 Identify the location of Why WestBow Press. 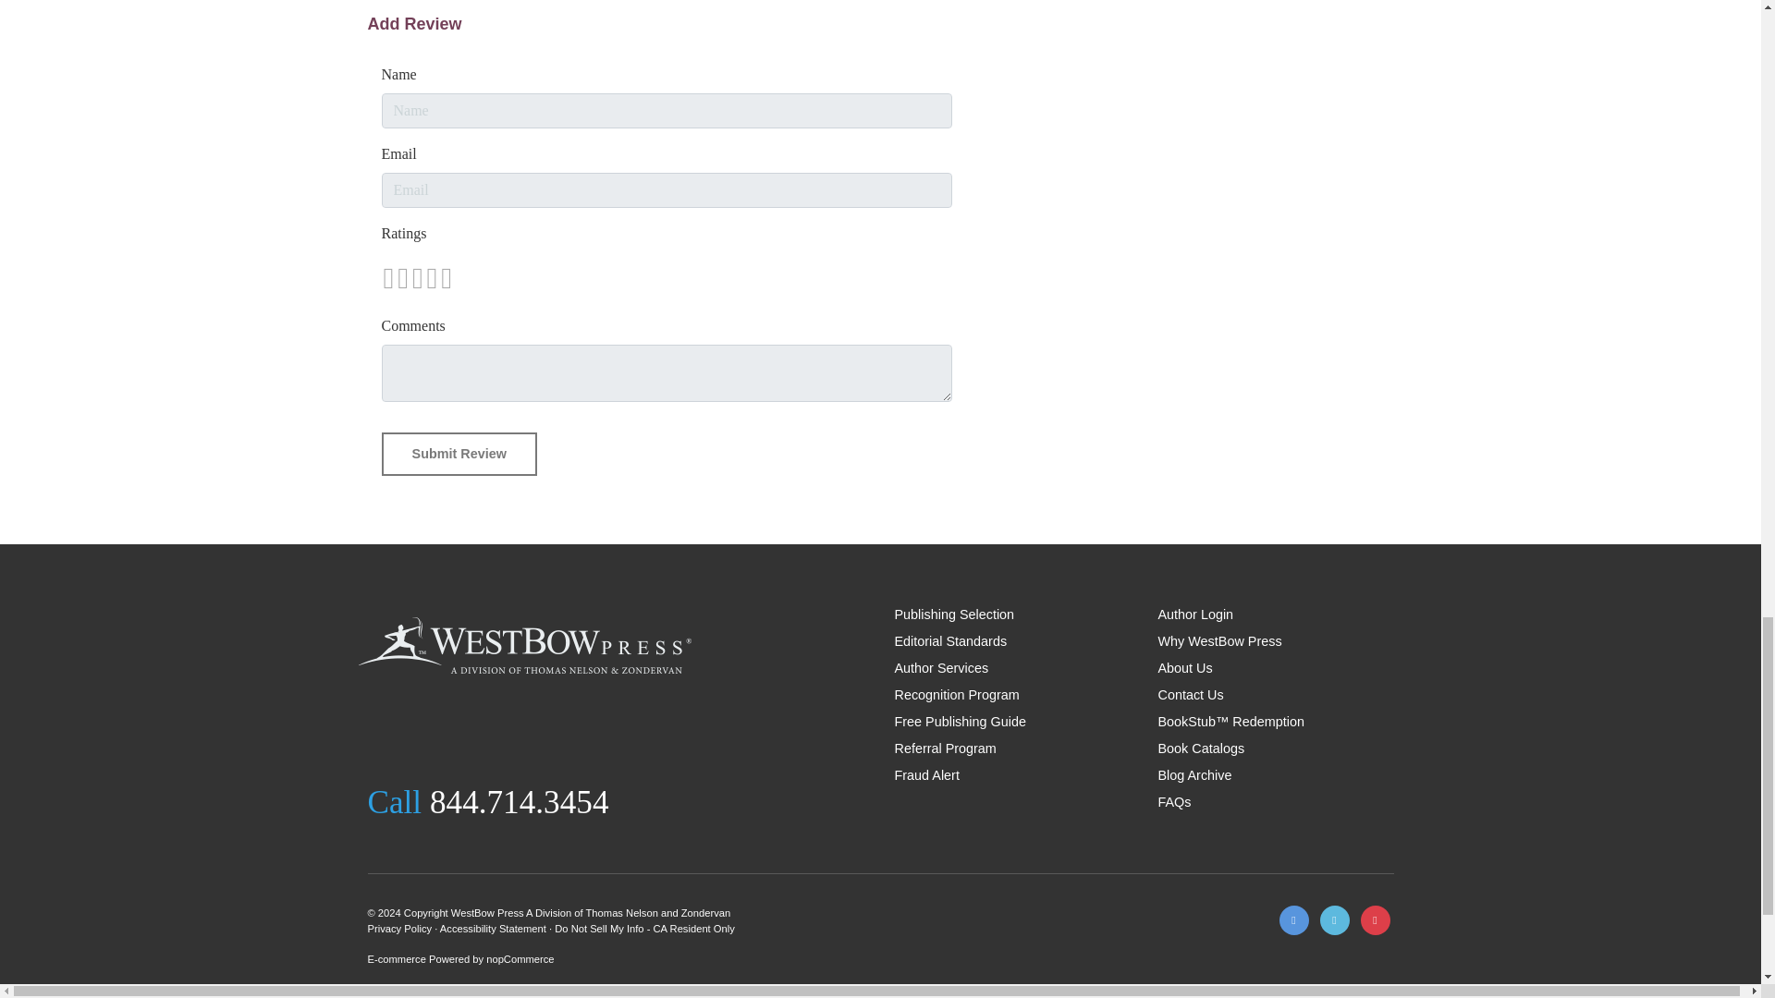
(1218, 641).